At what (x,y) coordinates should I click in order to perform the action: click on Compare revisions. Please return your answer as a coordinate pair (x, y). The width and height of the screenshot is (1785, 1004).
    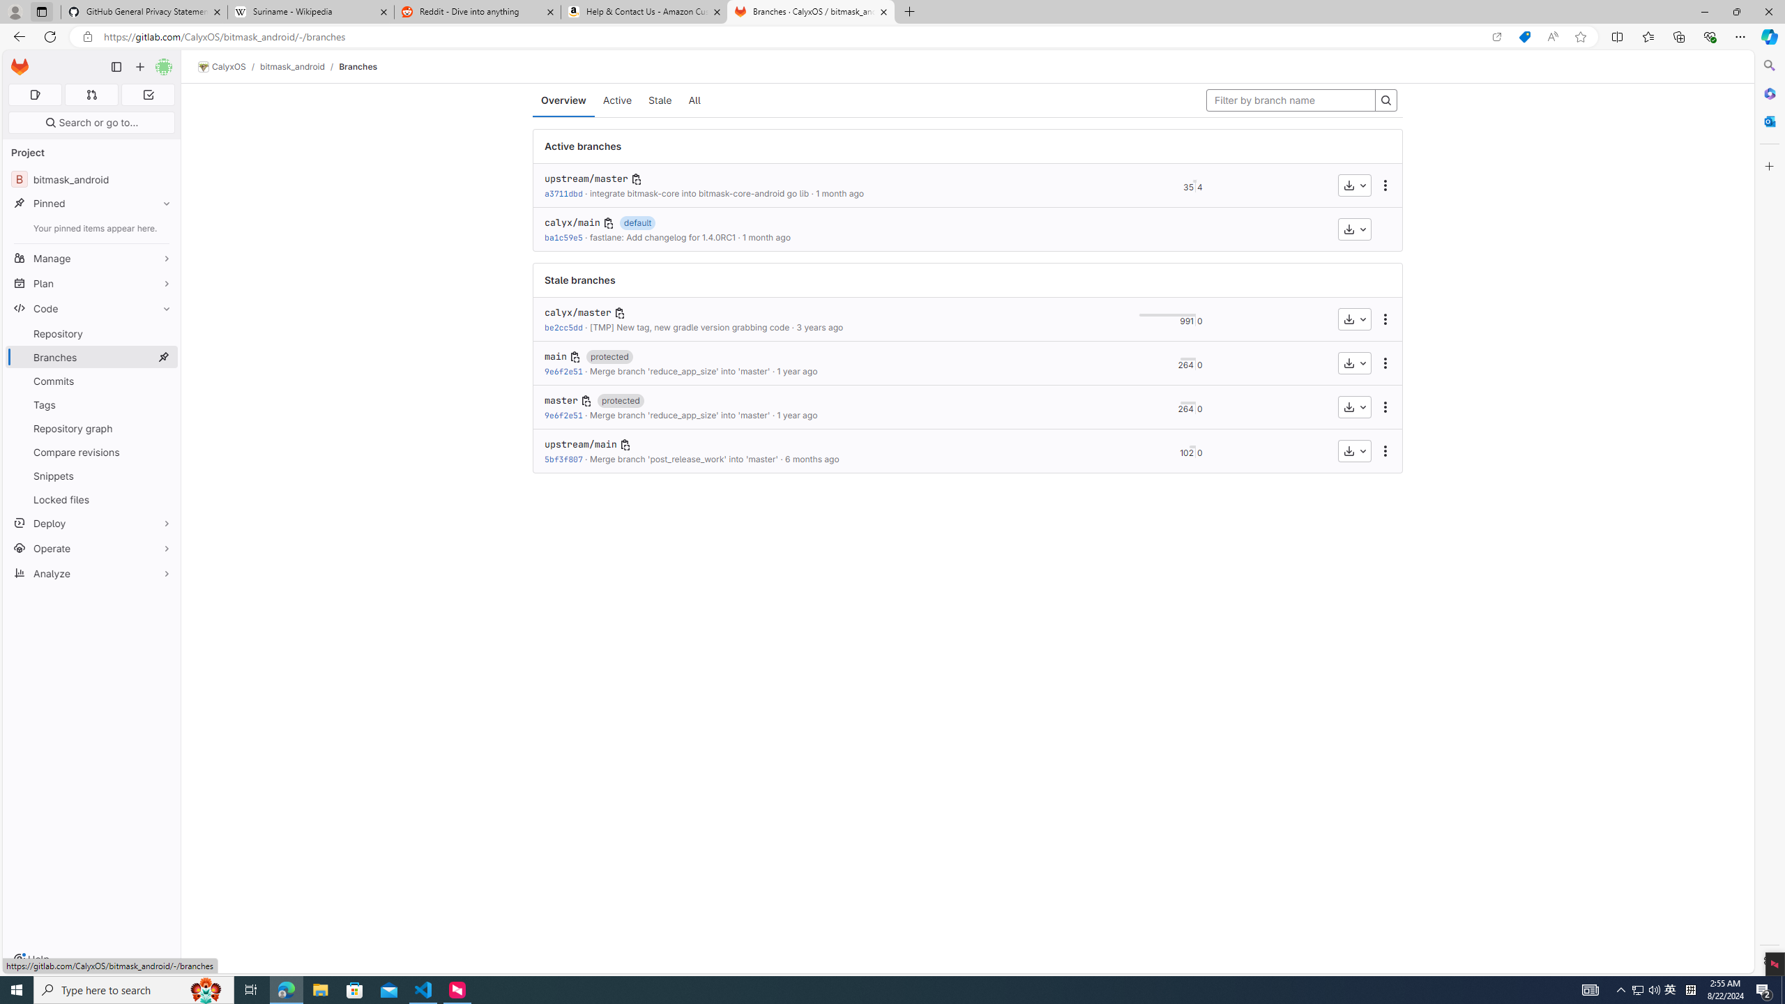
    Looking at the image, I should click on (92, 452).